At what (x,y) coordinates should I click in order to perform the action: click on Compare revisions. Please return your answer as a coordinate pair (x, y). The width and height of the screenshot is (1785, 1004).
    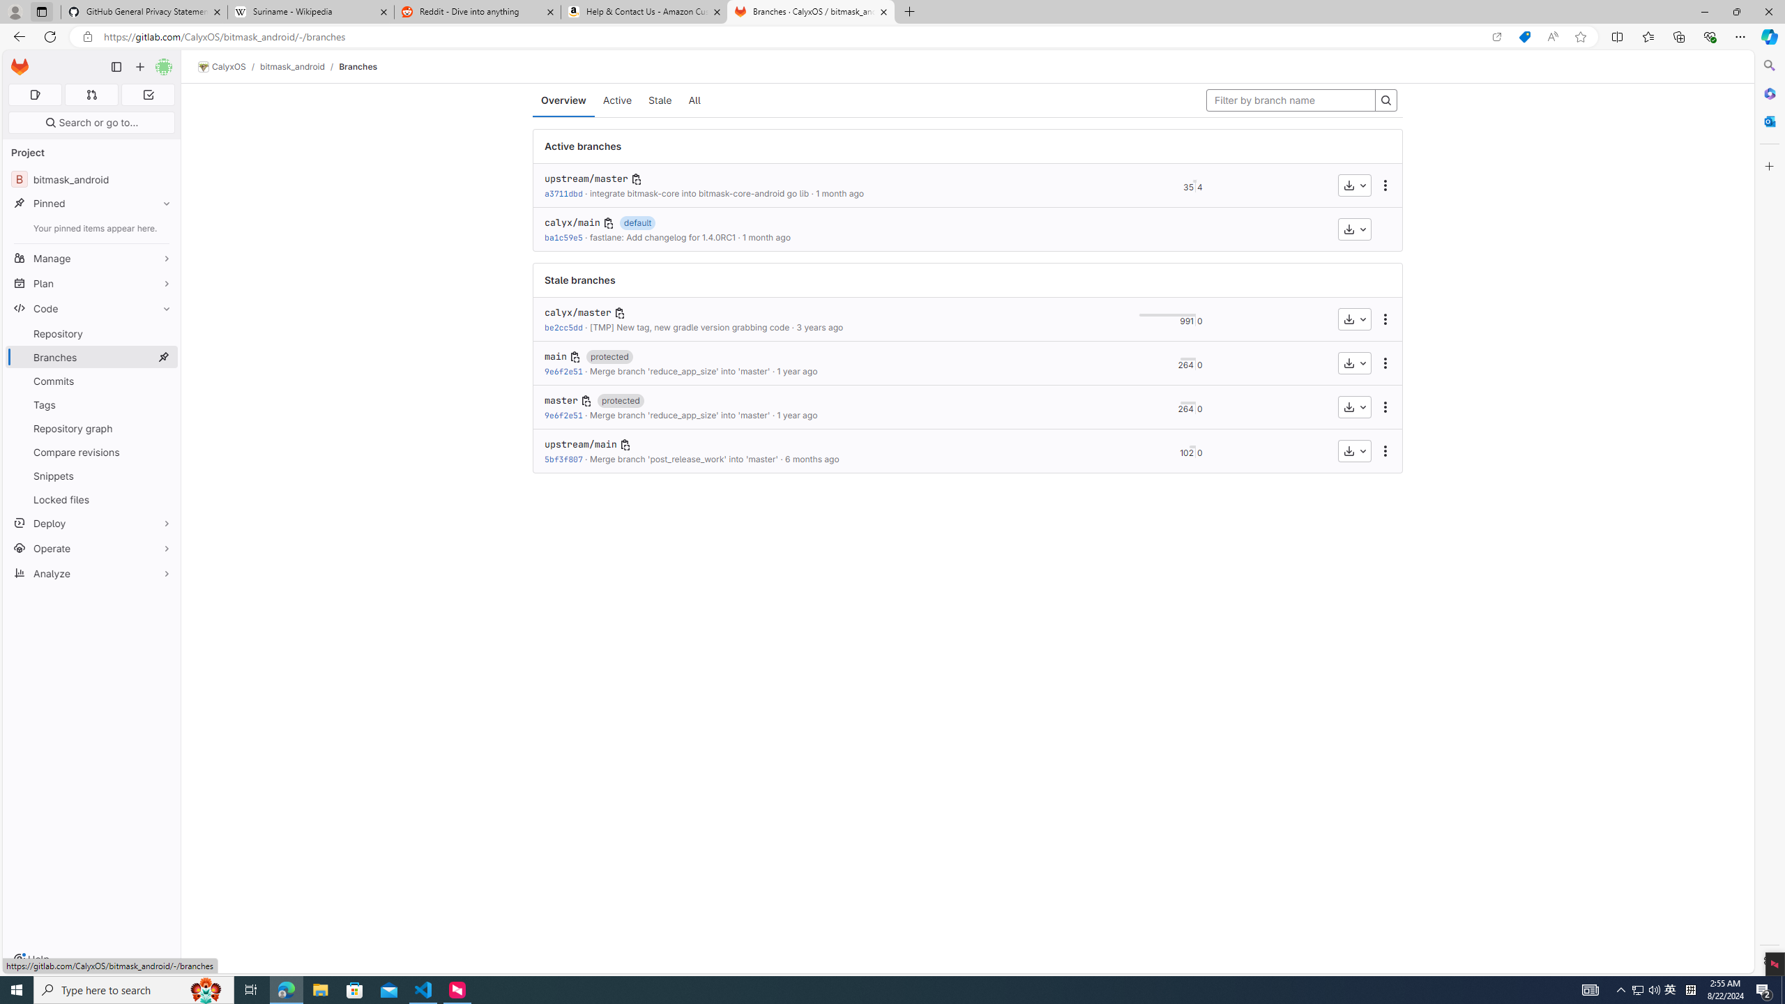
    Looking at the image, I should click on (92, 452).